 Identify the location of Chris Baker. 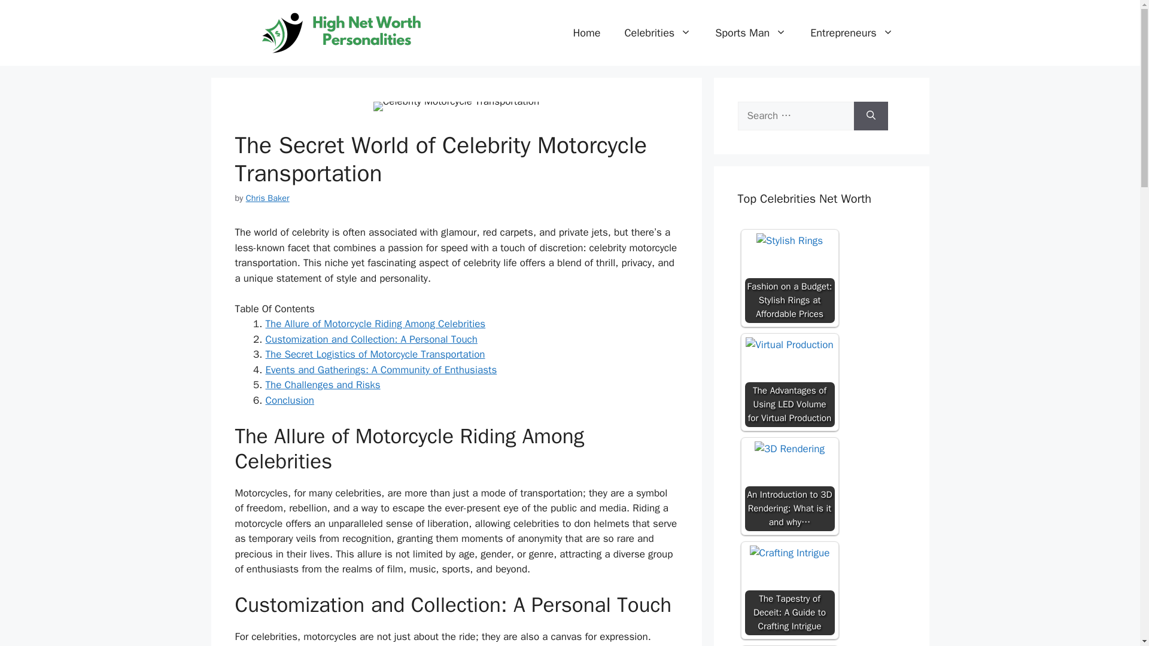
(267, 197).